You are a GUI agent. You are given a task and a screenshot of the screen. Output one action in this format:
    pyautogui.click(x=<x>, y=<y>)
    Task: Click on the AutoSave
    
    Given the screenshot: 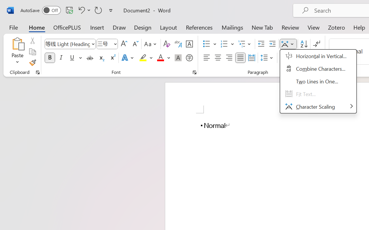 What is the action you would take?
    pyautogui.click(x=40, y=10)
    